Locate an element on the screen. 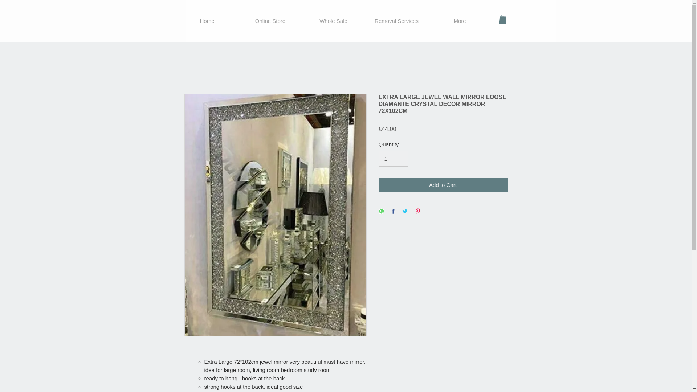 The width and height of the screenshot is (697, 392). 1 is located at coordinates (393, 159).